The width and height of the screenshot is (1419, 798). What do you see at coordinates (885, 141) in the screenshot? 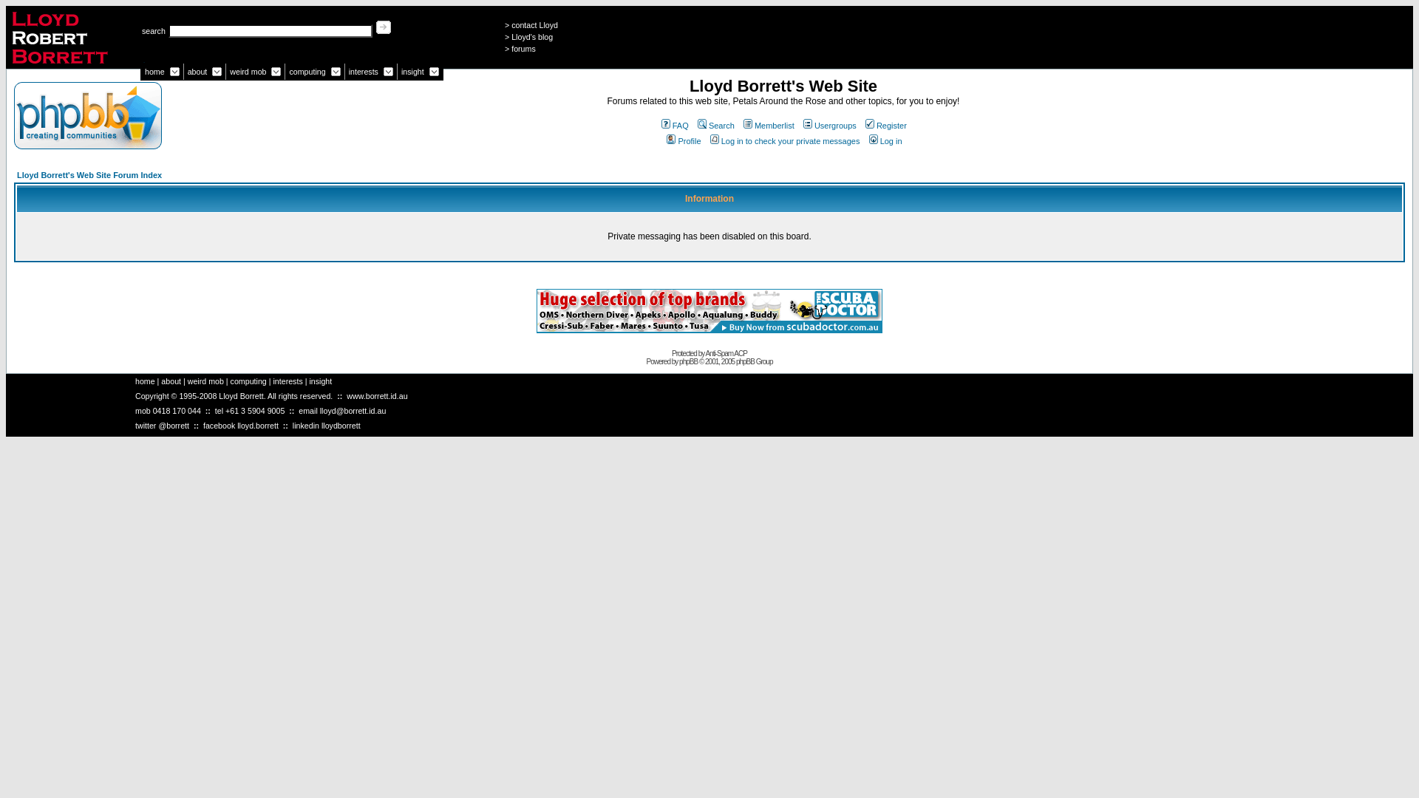
I see `Log in` at bounding box center [885, 141].